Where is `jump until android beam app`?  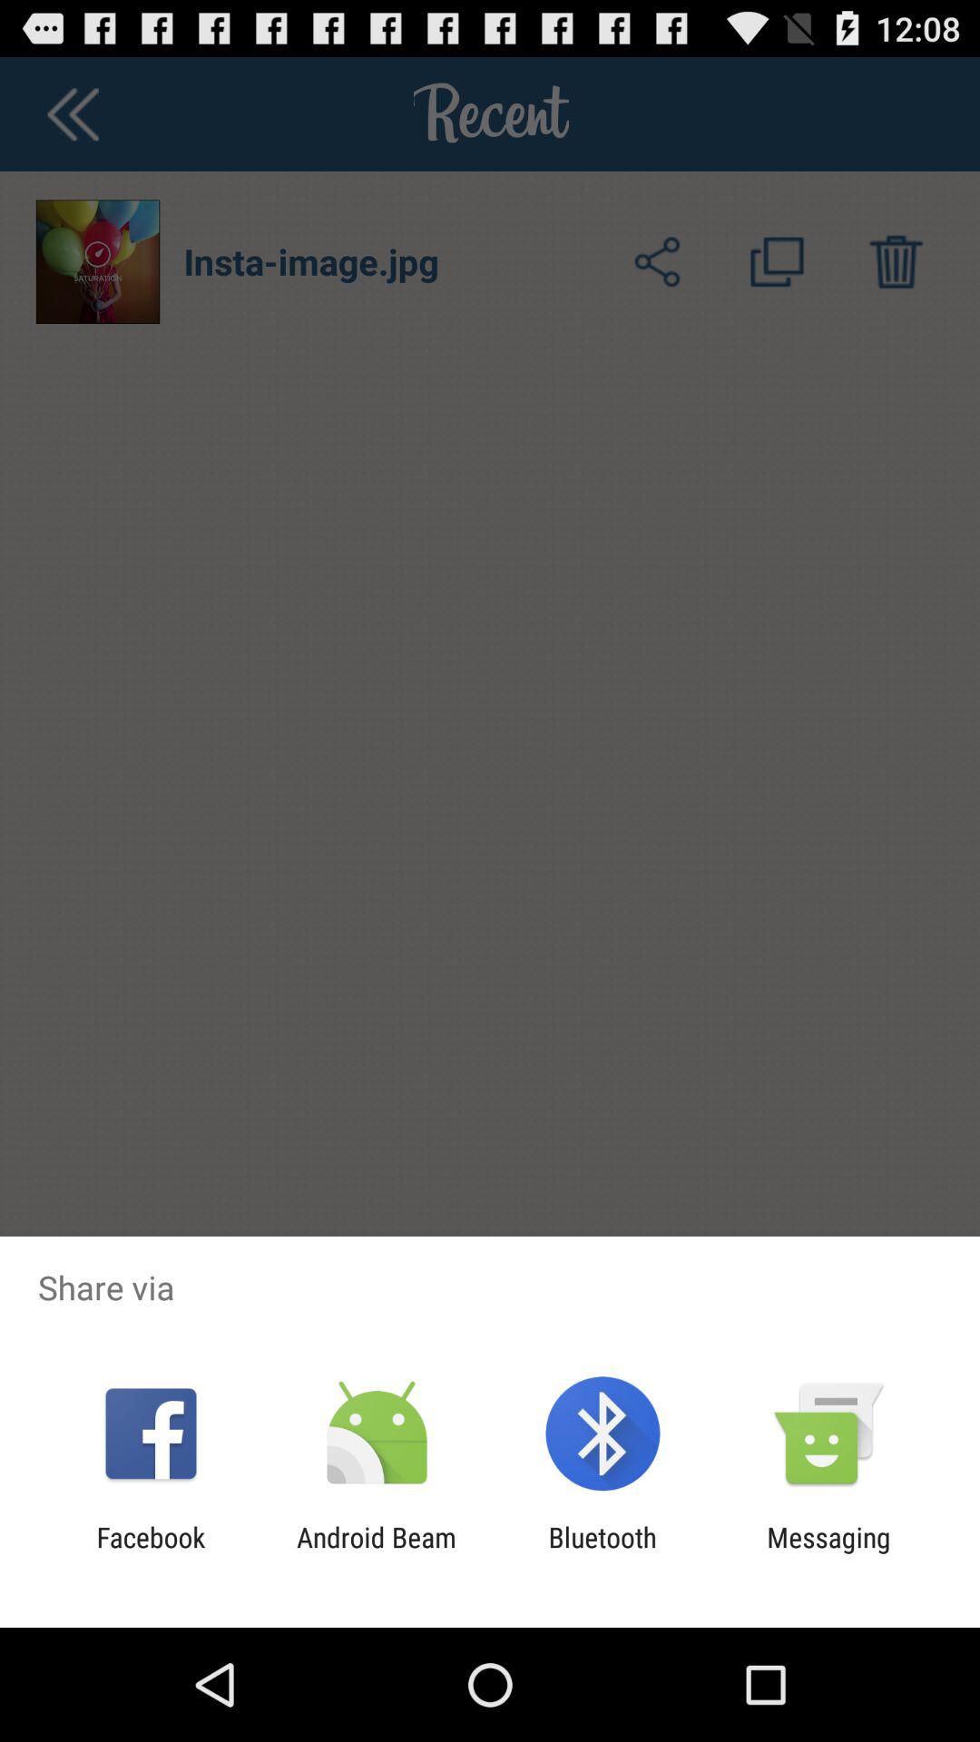
jump until android beam app is located at coordinates (376, 1553).